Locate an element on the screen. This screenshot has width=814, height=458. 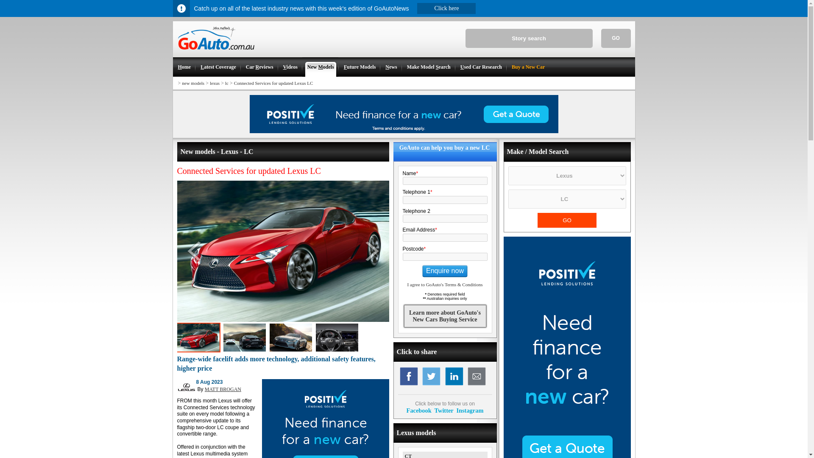
GO is located at coordinates (567, 220).